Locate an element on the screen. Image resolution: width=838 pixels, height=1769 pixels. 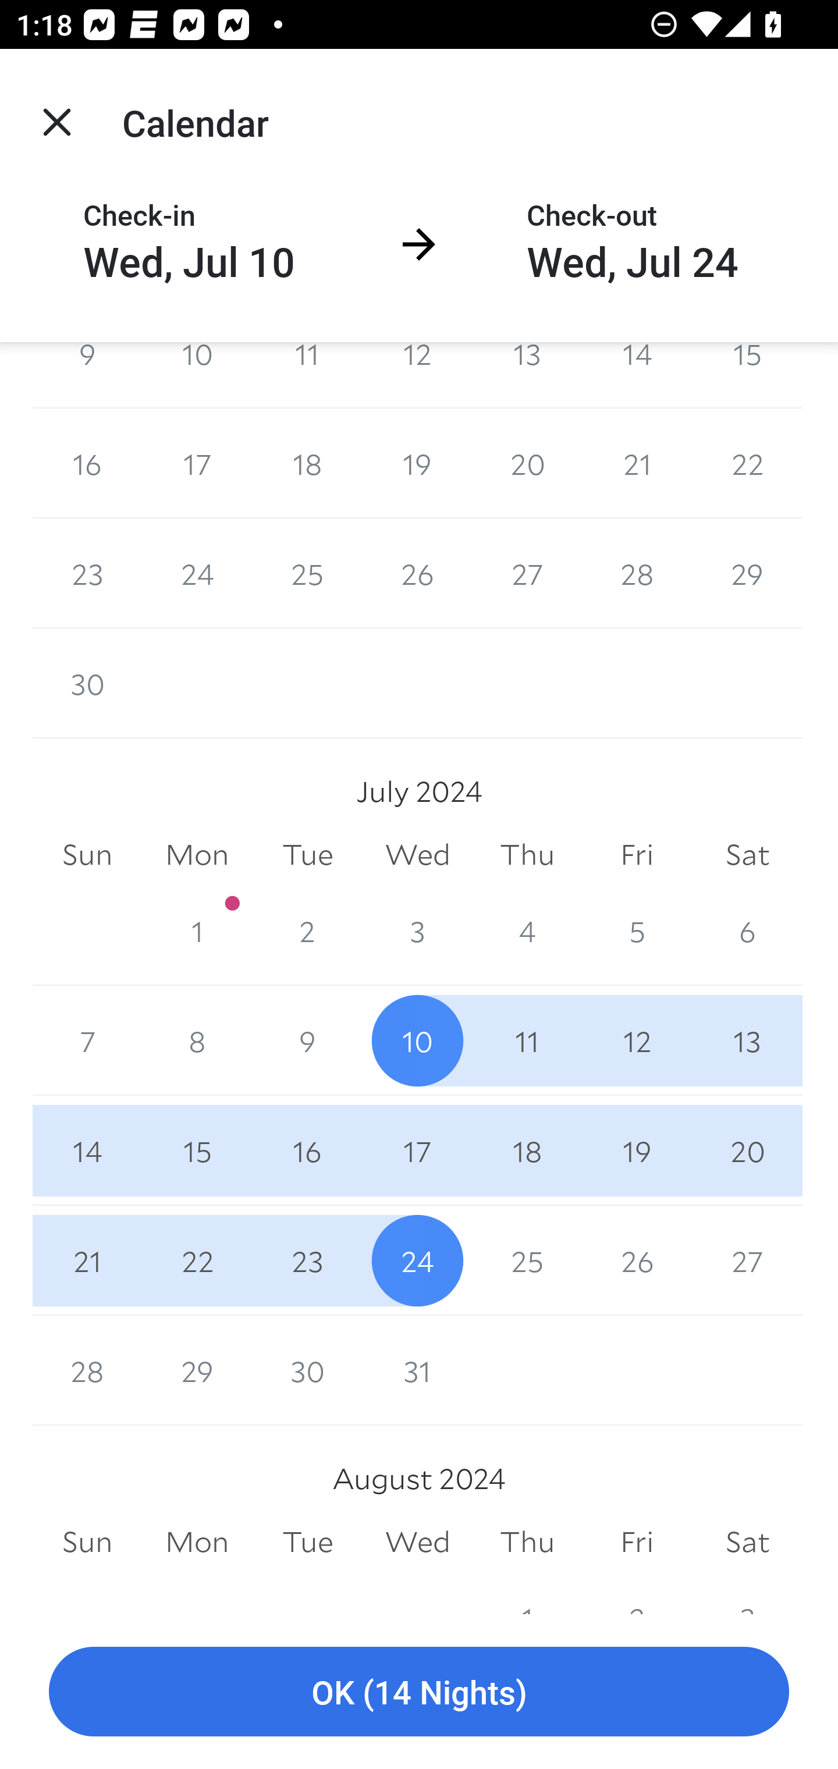
18 18 June 2024 is located at coordinates (307, 463).